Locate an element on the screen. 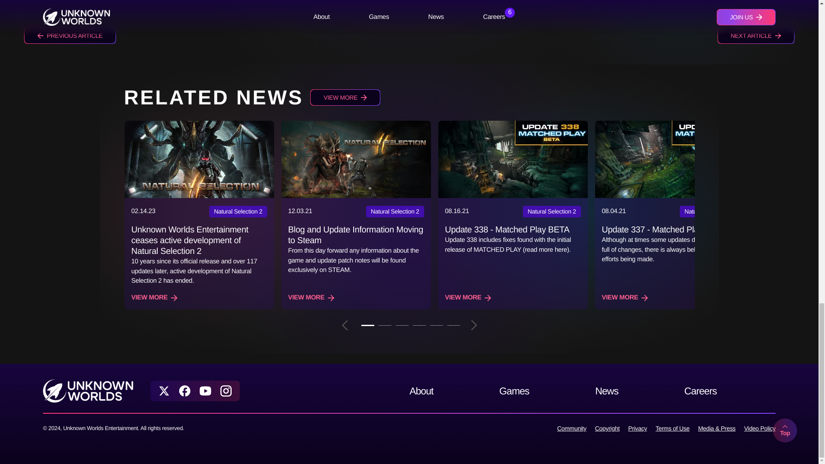  NEXT ARTICLE is located at coordinates (756, 35).